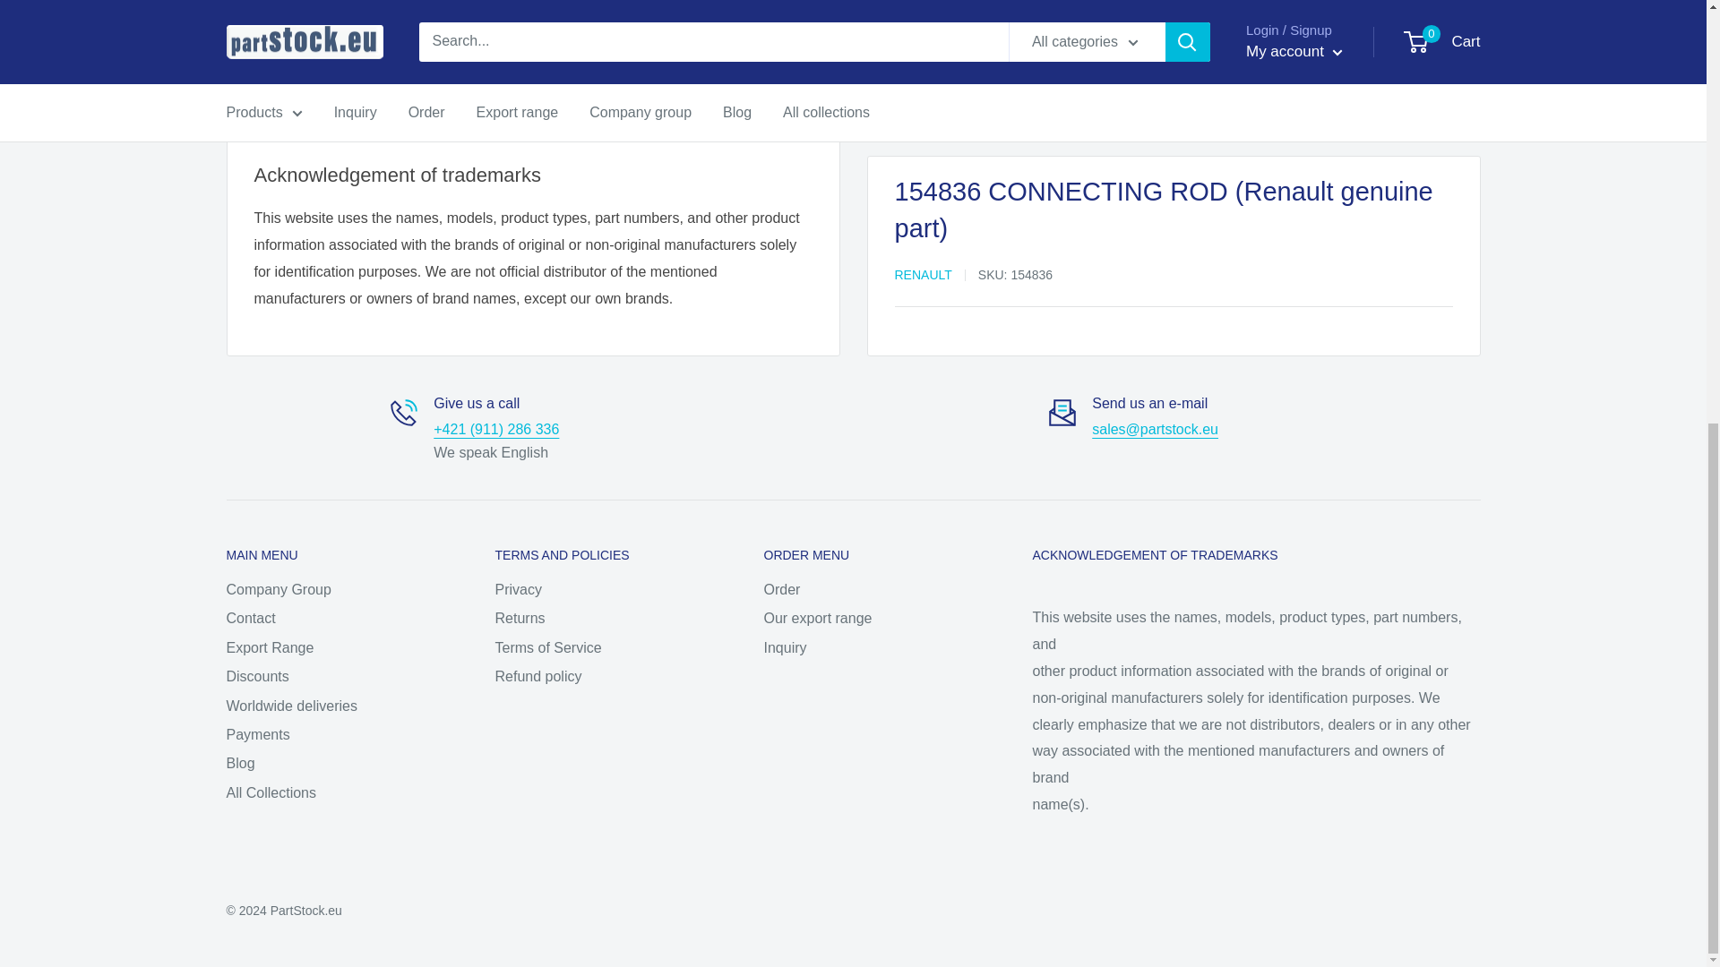 The width and height of the screenshot is (1720, 967). What do you see at coordinates (285, 109) in the screenshot?
I see `How to pay?` at bounding box center [285, 109].